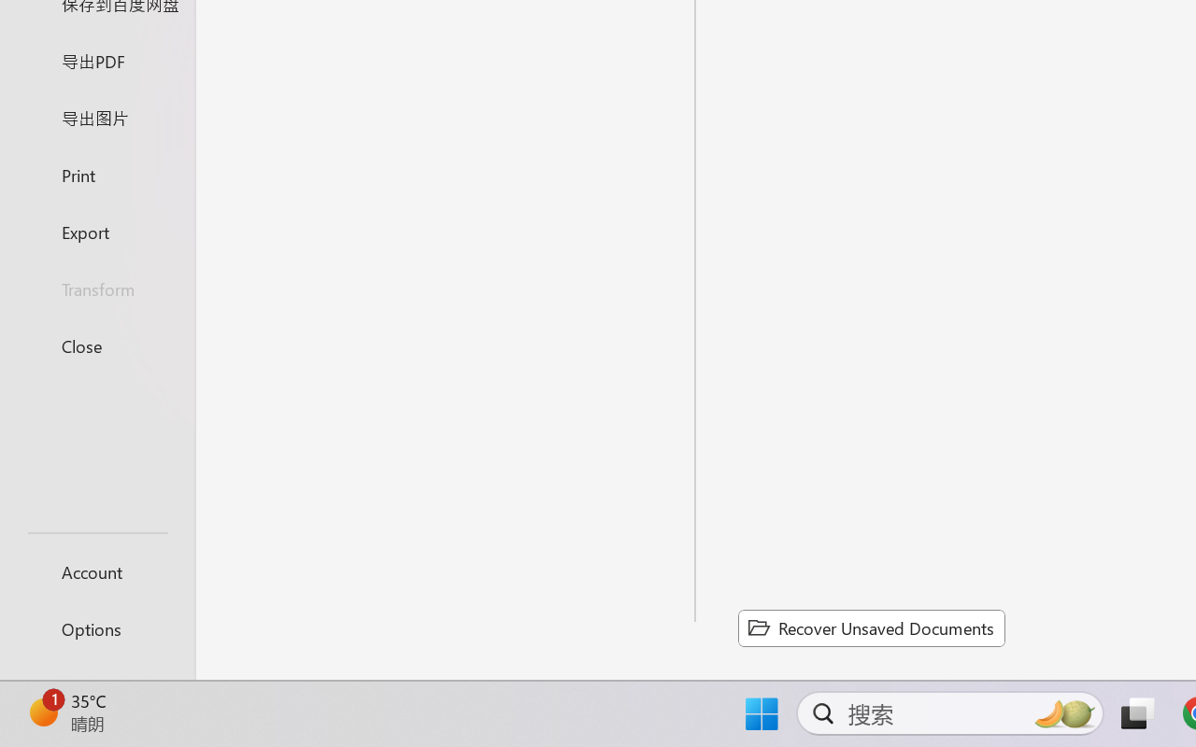 This screenshot has height=747, width=1196. What do you see at coordinates (97, 174) in the screenshot?
I see `Print` at bounding box center [97, 174].